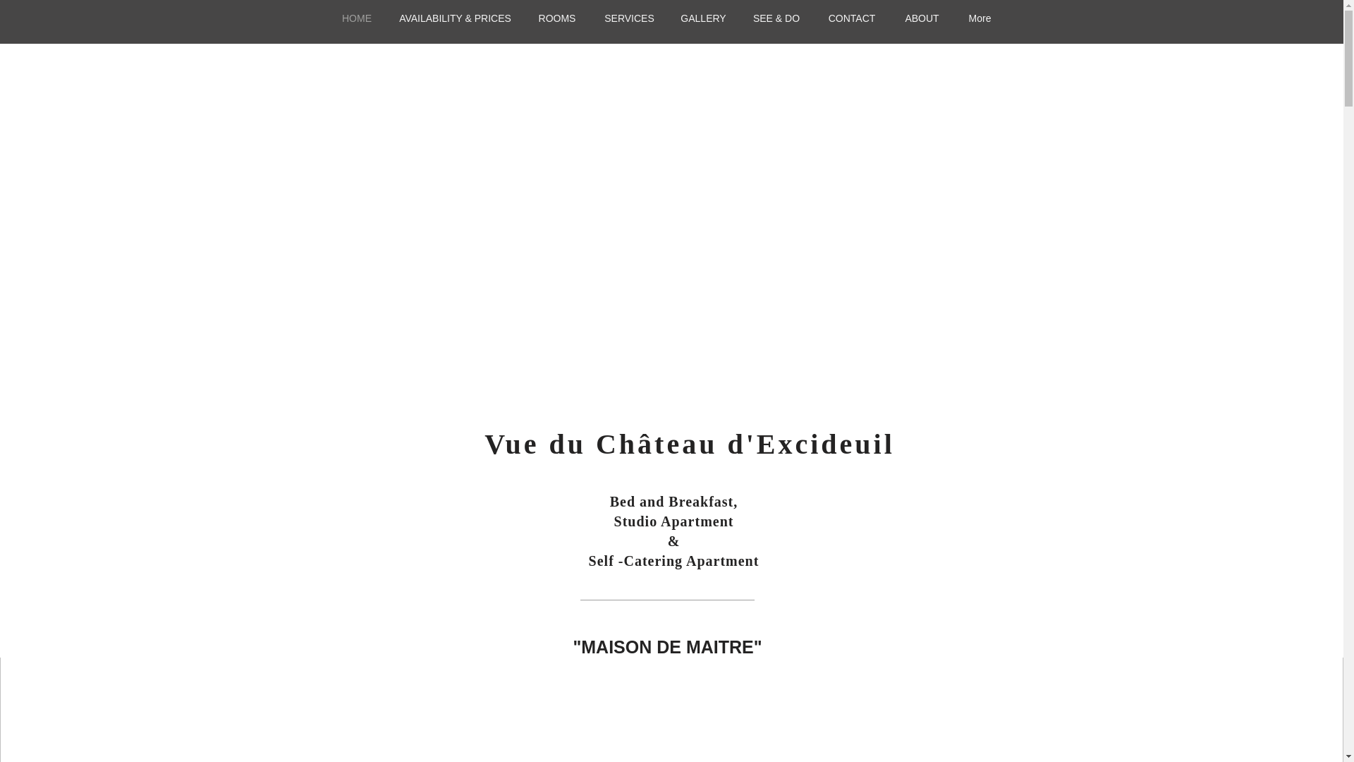 The image size is (1354, 762). Describe the element at coordinates (921, 18) in the screenshot. I see `ABOUT` at that location.